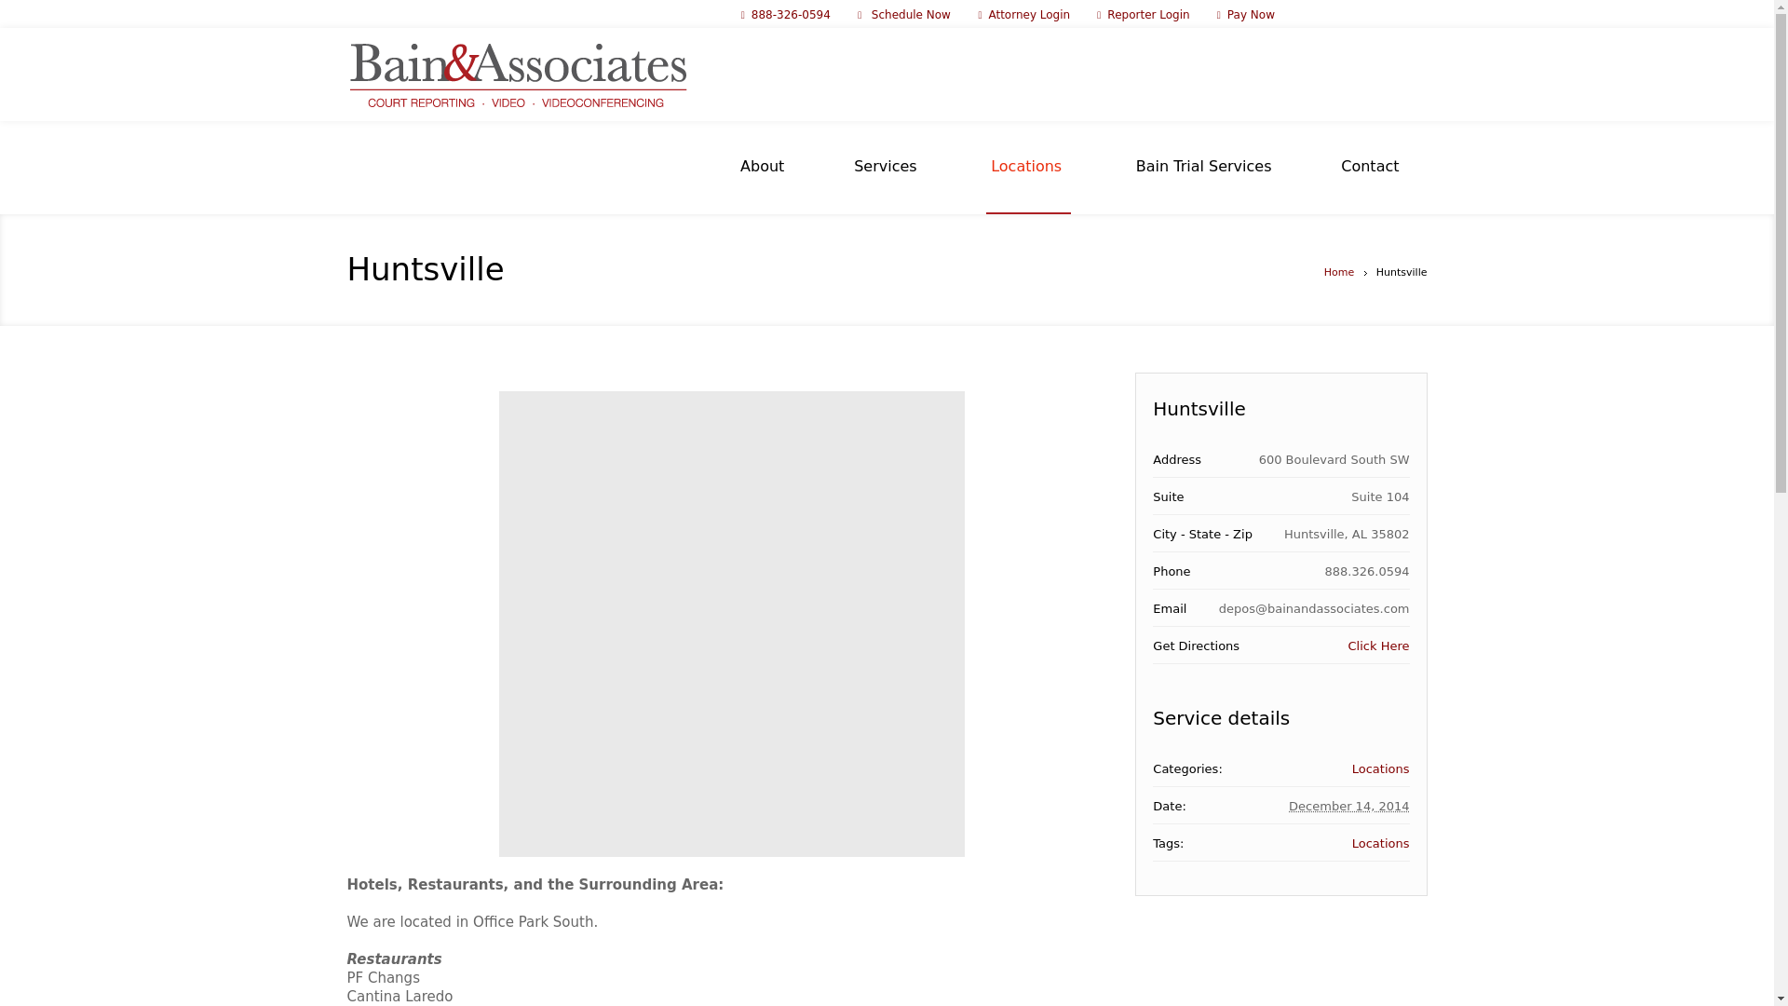 This screenshot has width=1788, height=1006. I want to click on Home, so click(1339, 272).